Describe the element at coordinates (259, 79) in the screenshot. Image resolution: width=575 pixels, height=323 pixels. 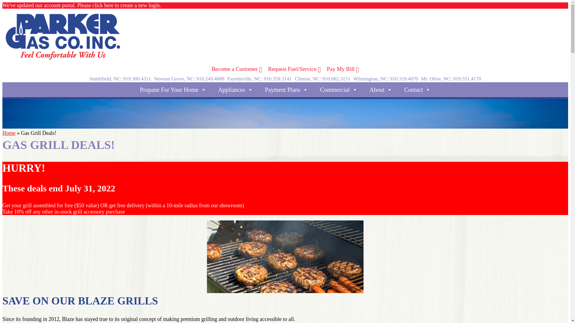
I see `Fayetteville, NC: 910.359.3141` at that location.